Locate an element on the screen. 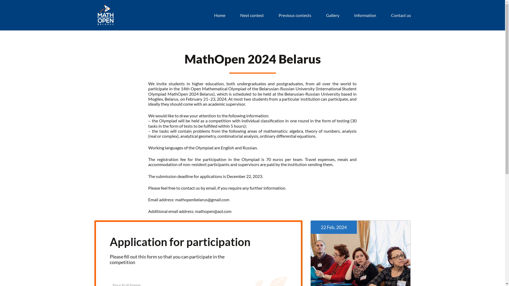 The width and height of the screenshot is (509, 286). Next contest is located at coordinates (252, 15).